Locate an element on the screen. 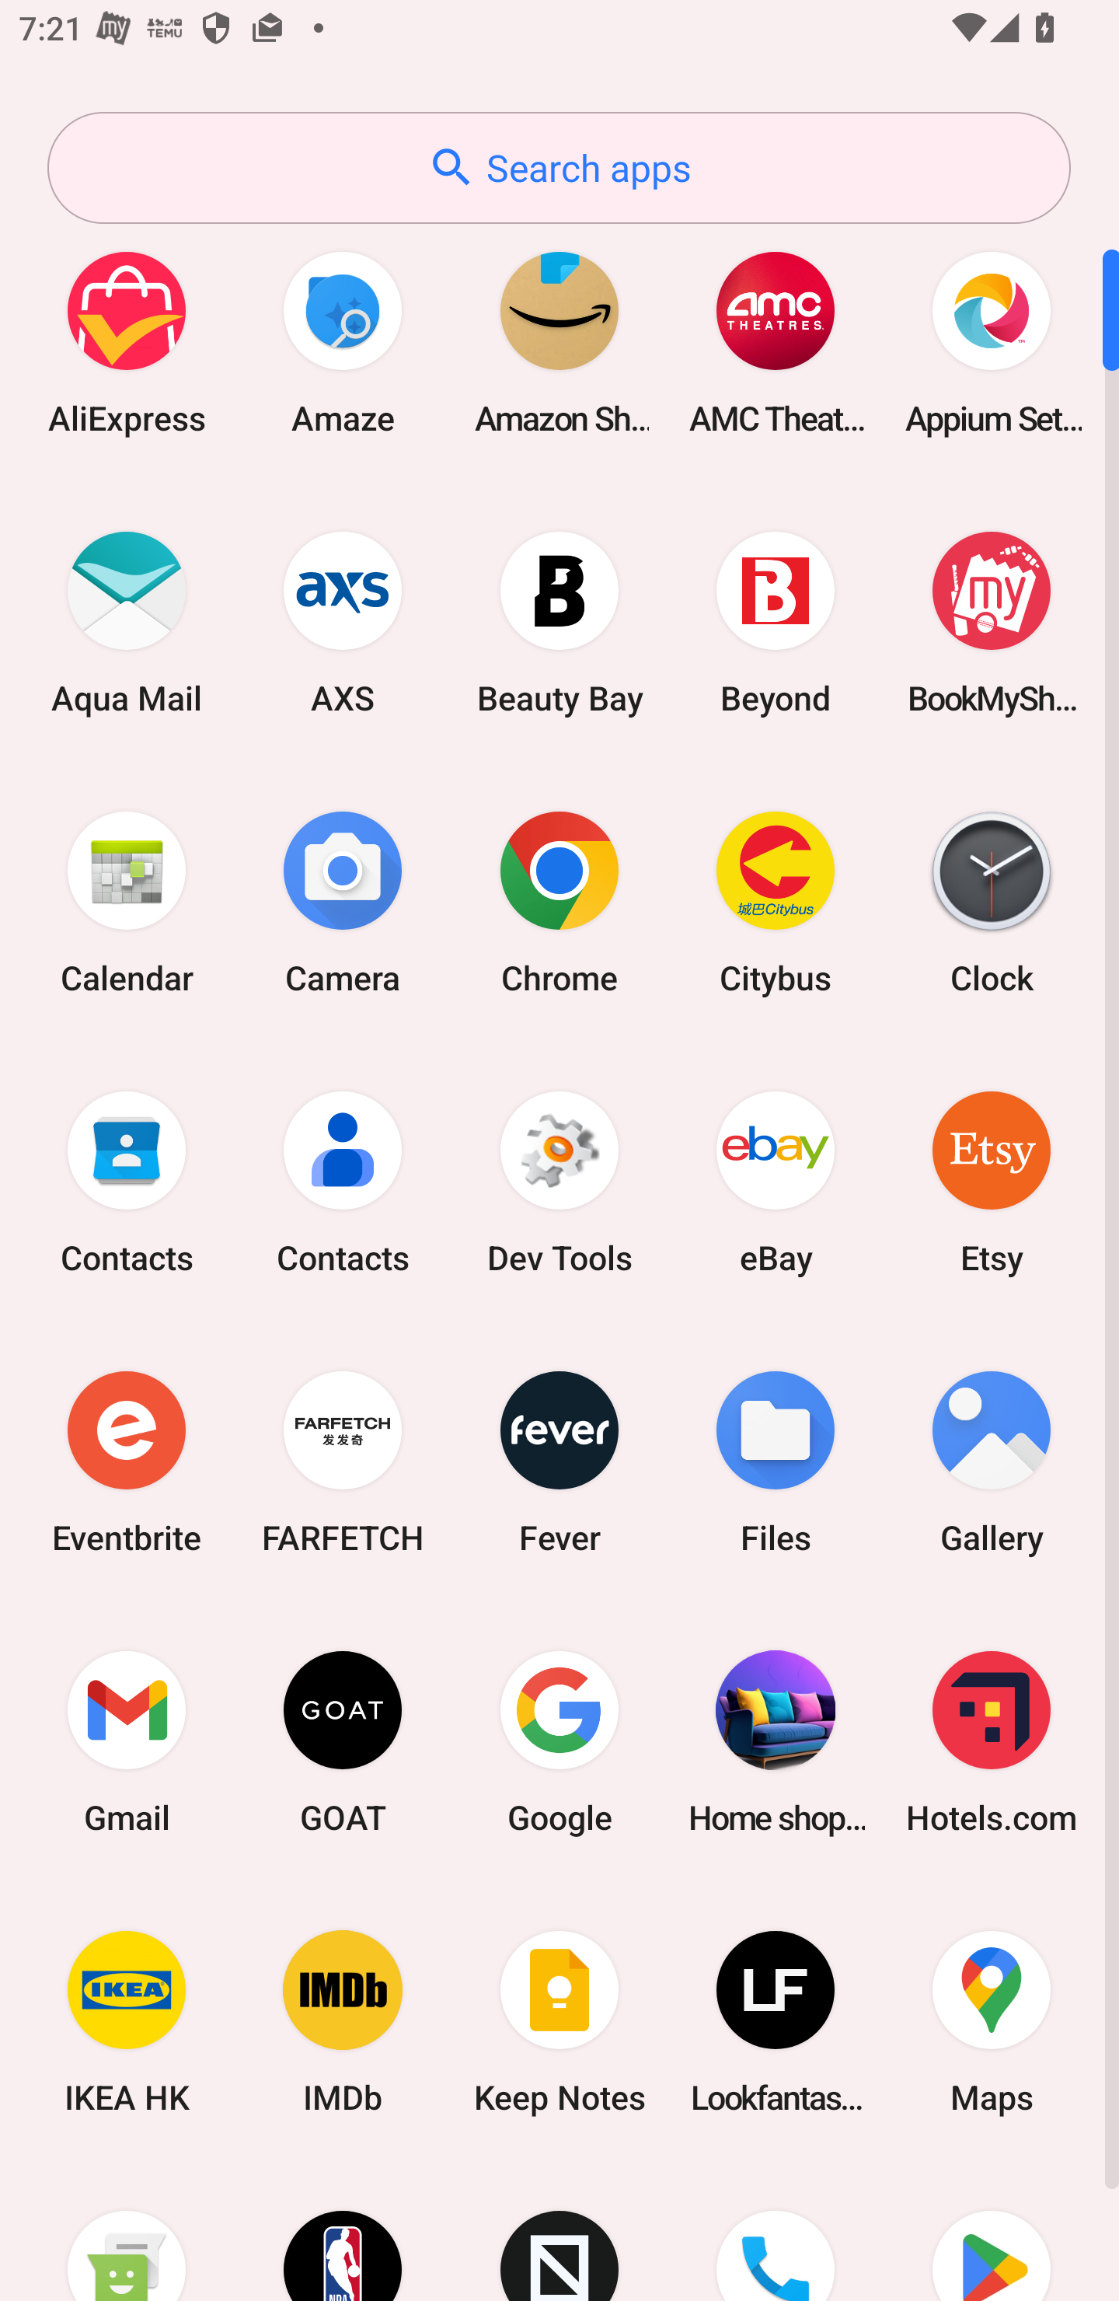  Etsy is located at coordinates (992, 1182).